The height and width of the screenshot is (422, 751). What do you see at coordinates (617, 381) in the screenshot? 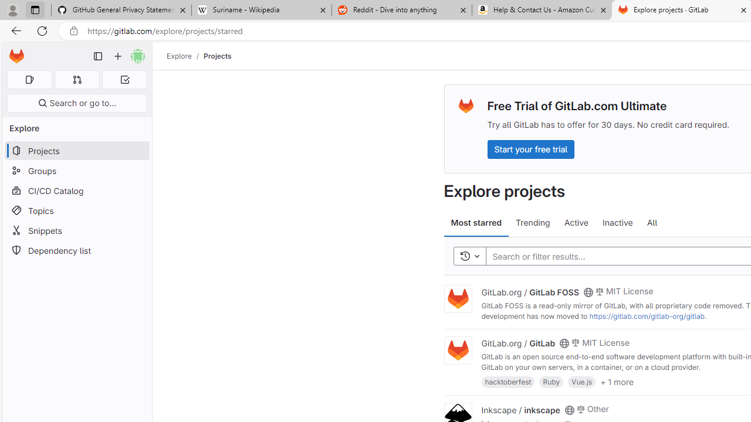
I see `+ 1 more` at bounding box center [617, 381].